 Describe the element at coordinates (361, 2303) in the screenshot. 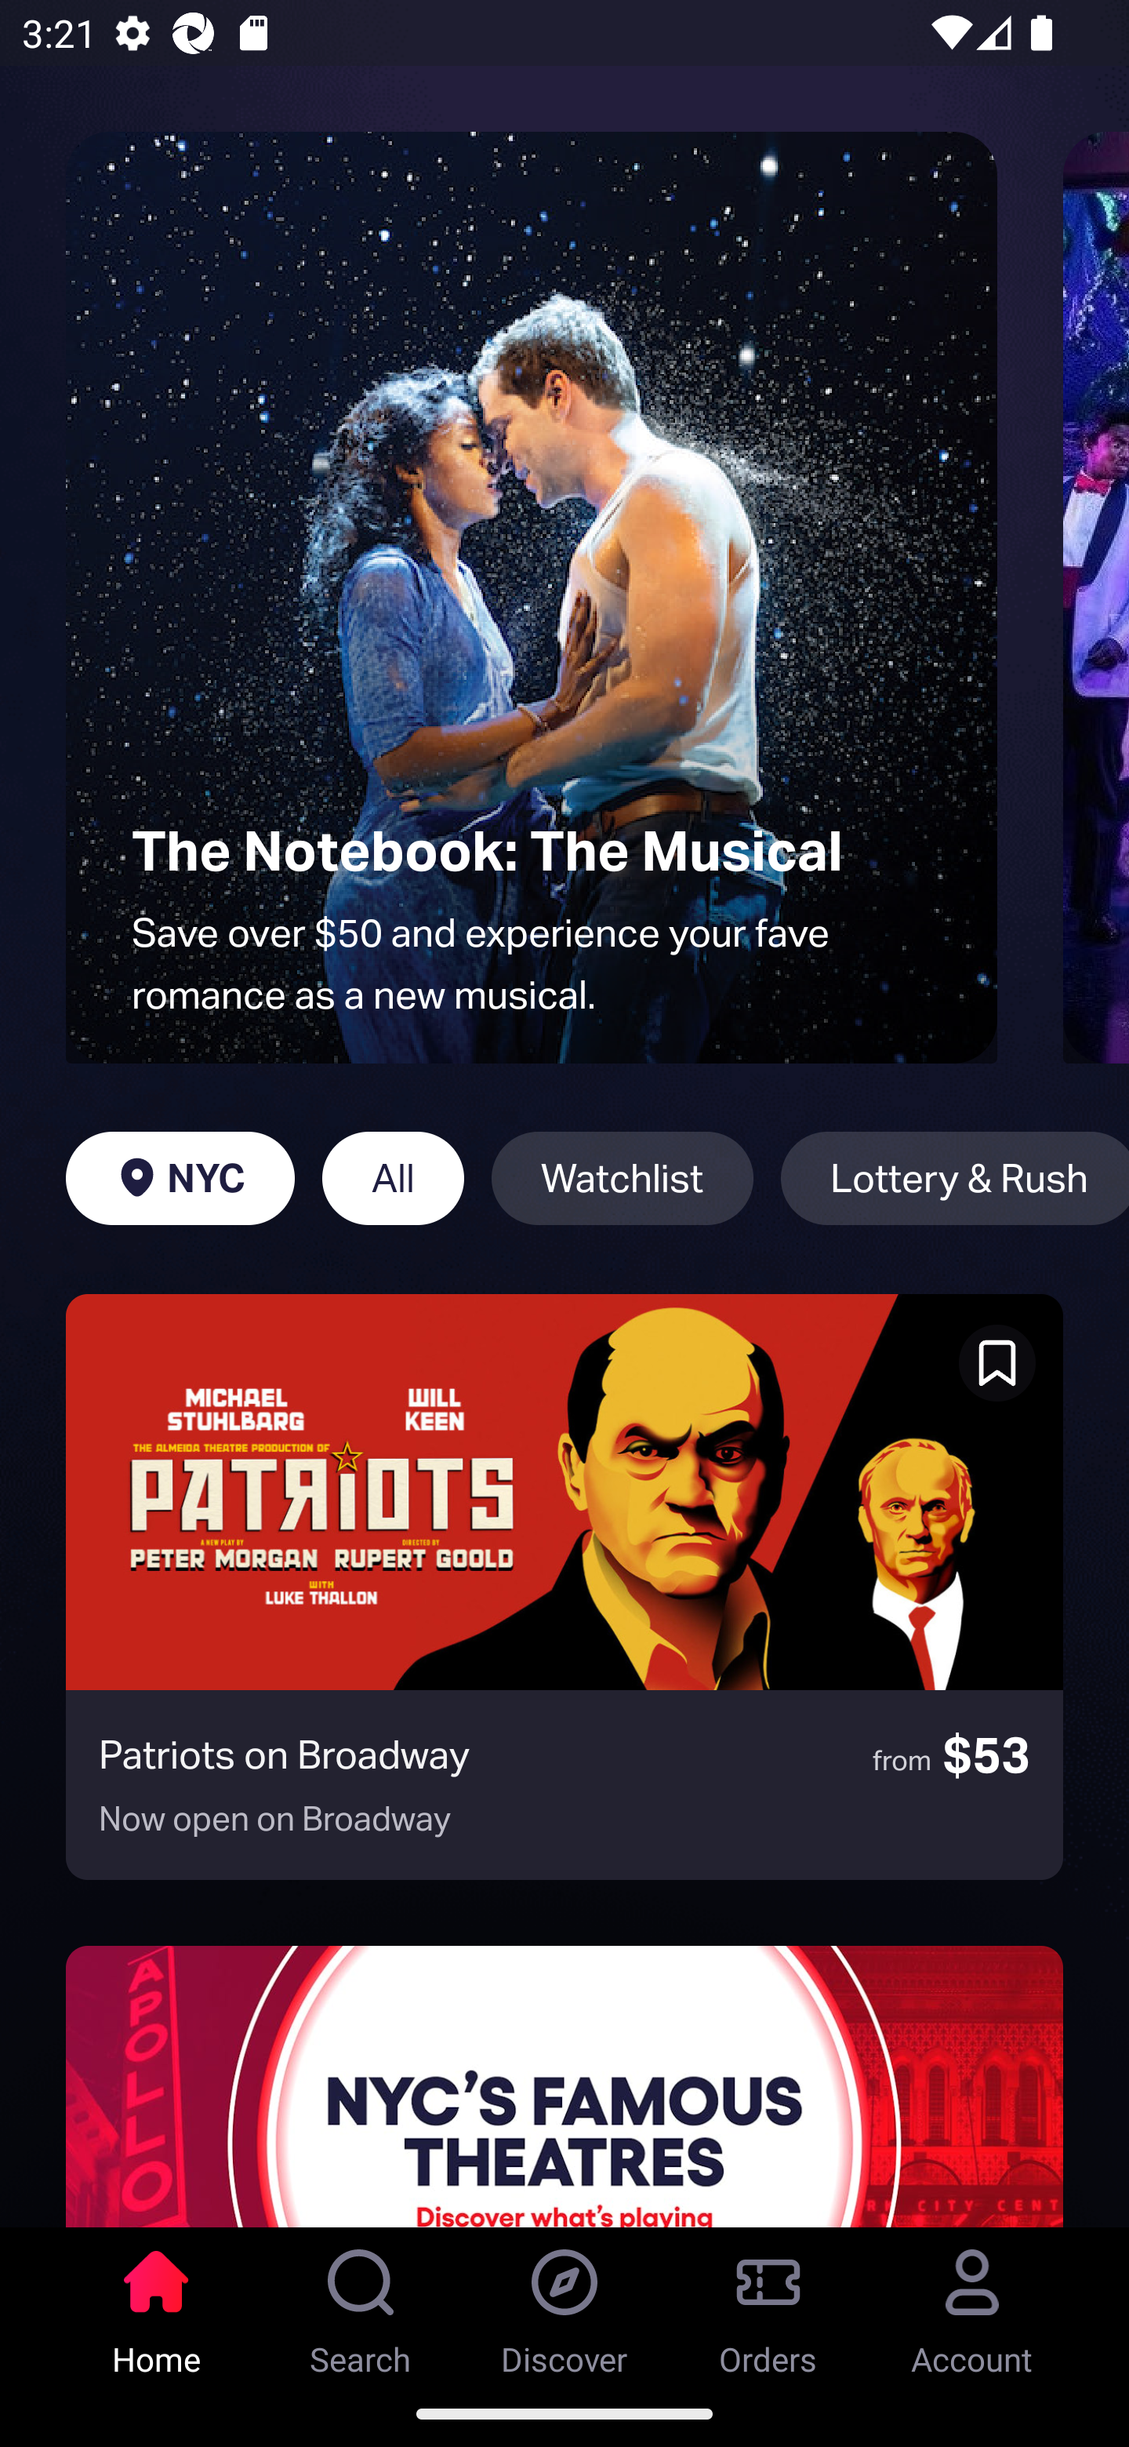

I see `Search` at that location.